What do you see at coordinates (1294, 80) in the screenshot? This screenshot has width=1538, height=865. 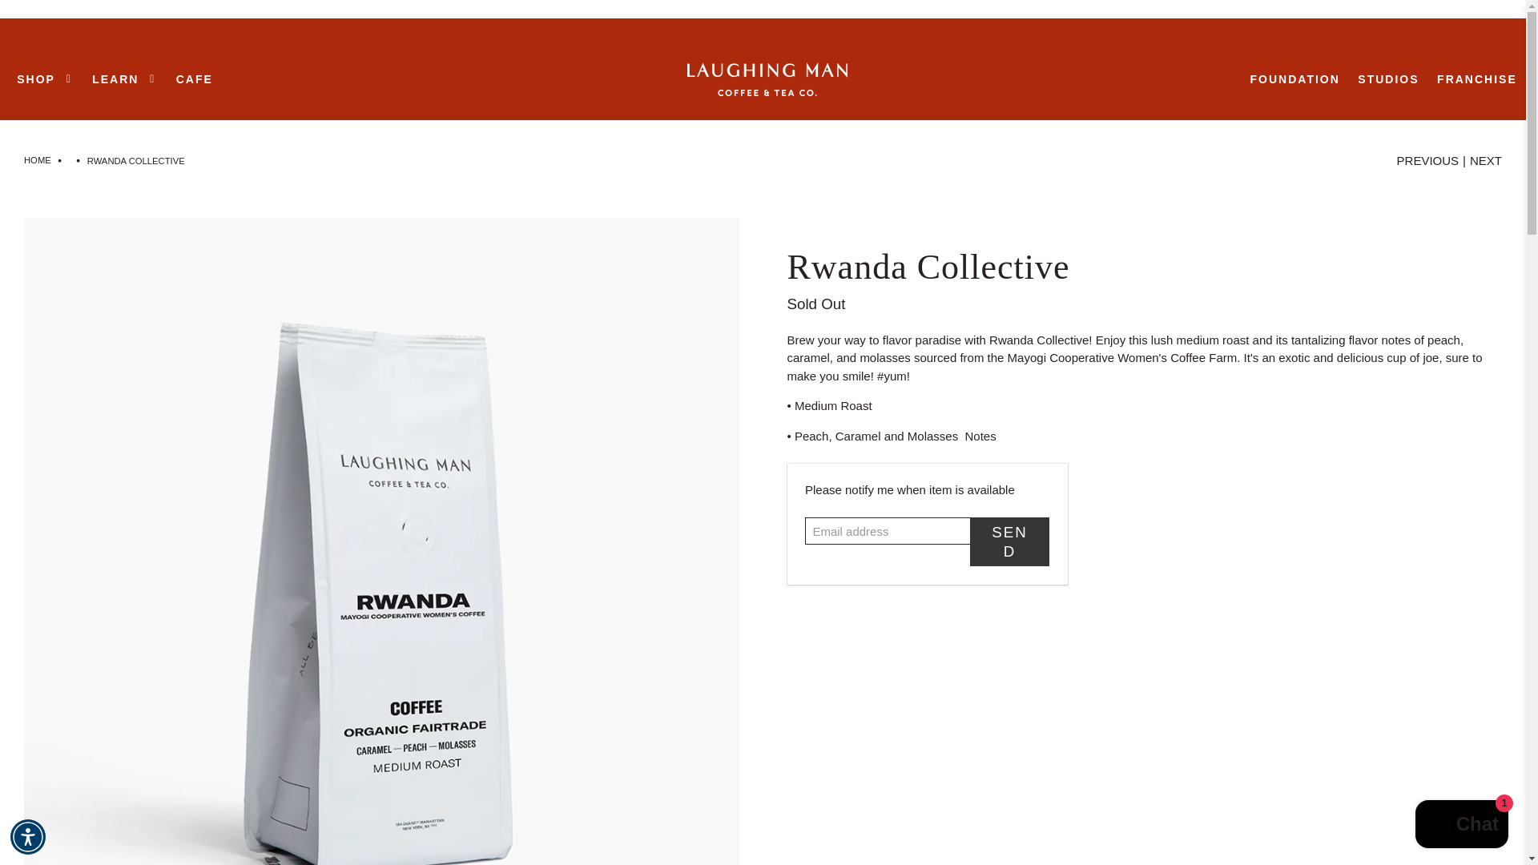 I see `FOUNDATION` at bounding box center [1294, 80].